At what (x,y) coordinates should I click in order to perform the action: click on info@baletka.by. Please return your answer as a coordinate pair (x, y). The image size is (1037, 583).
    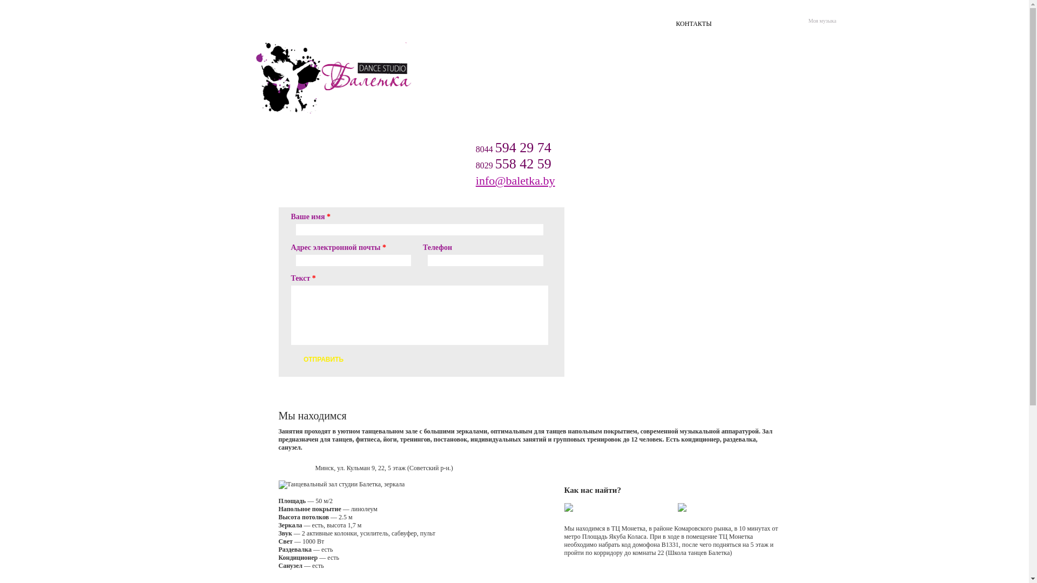
    Looking at the image, I should click on (515, 180).